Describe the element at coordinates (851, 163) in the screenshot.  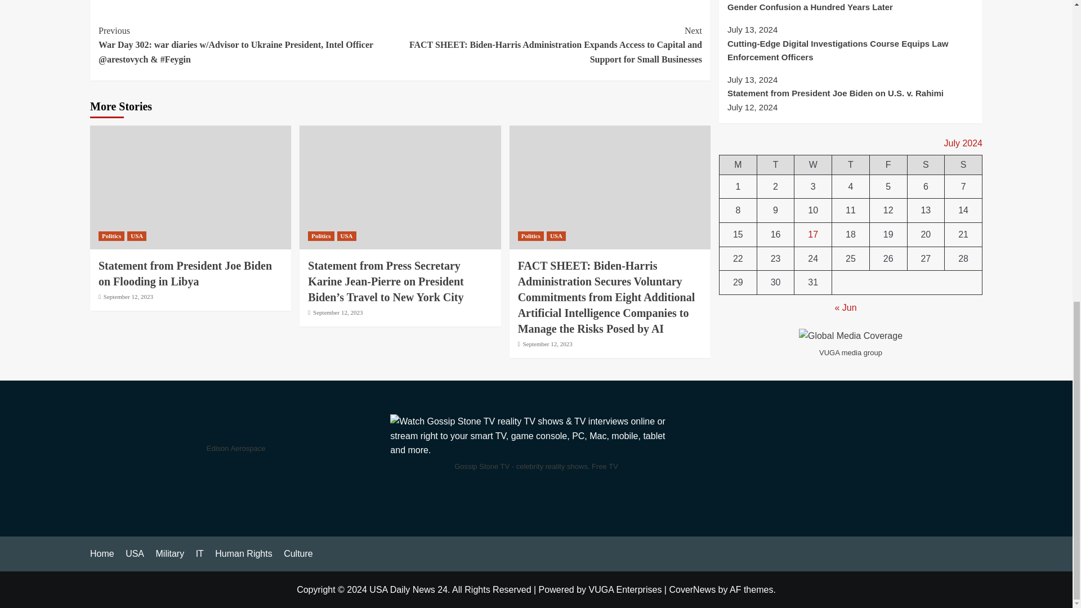
I see `Thursday` at that location.